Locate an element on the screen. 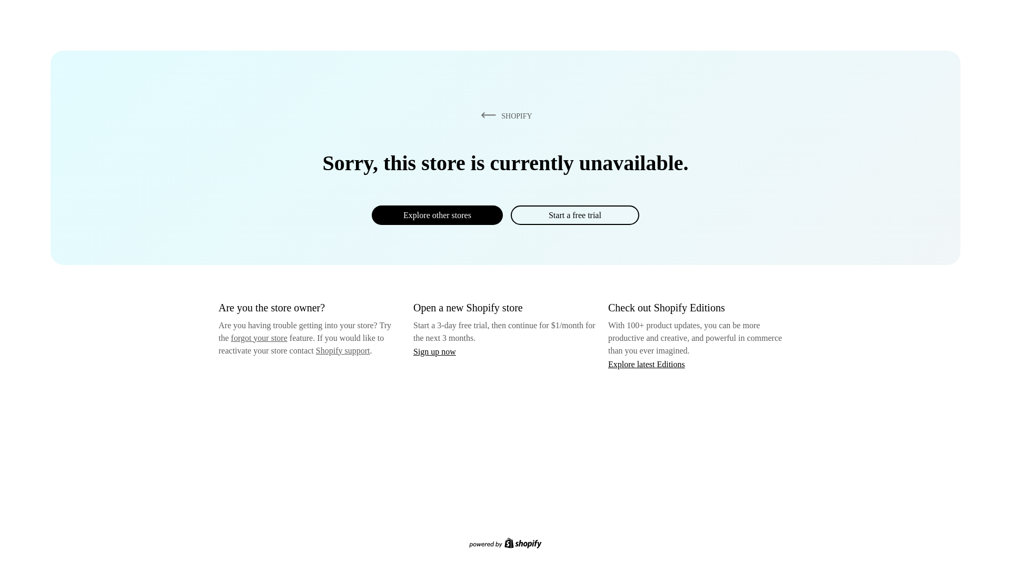 This screenshot has width=1011, height=569. Start a free trial is located at coordinates (574, 215).